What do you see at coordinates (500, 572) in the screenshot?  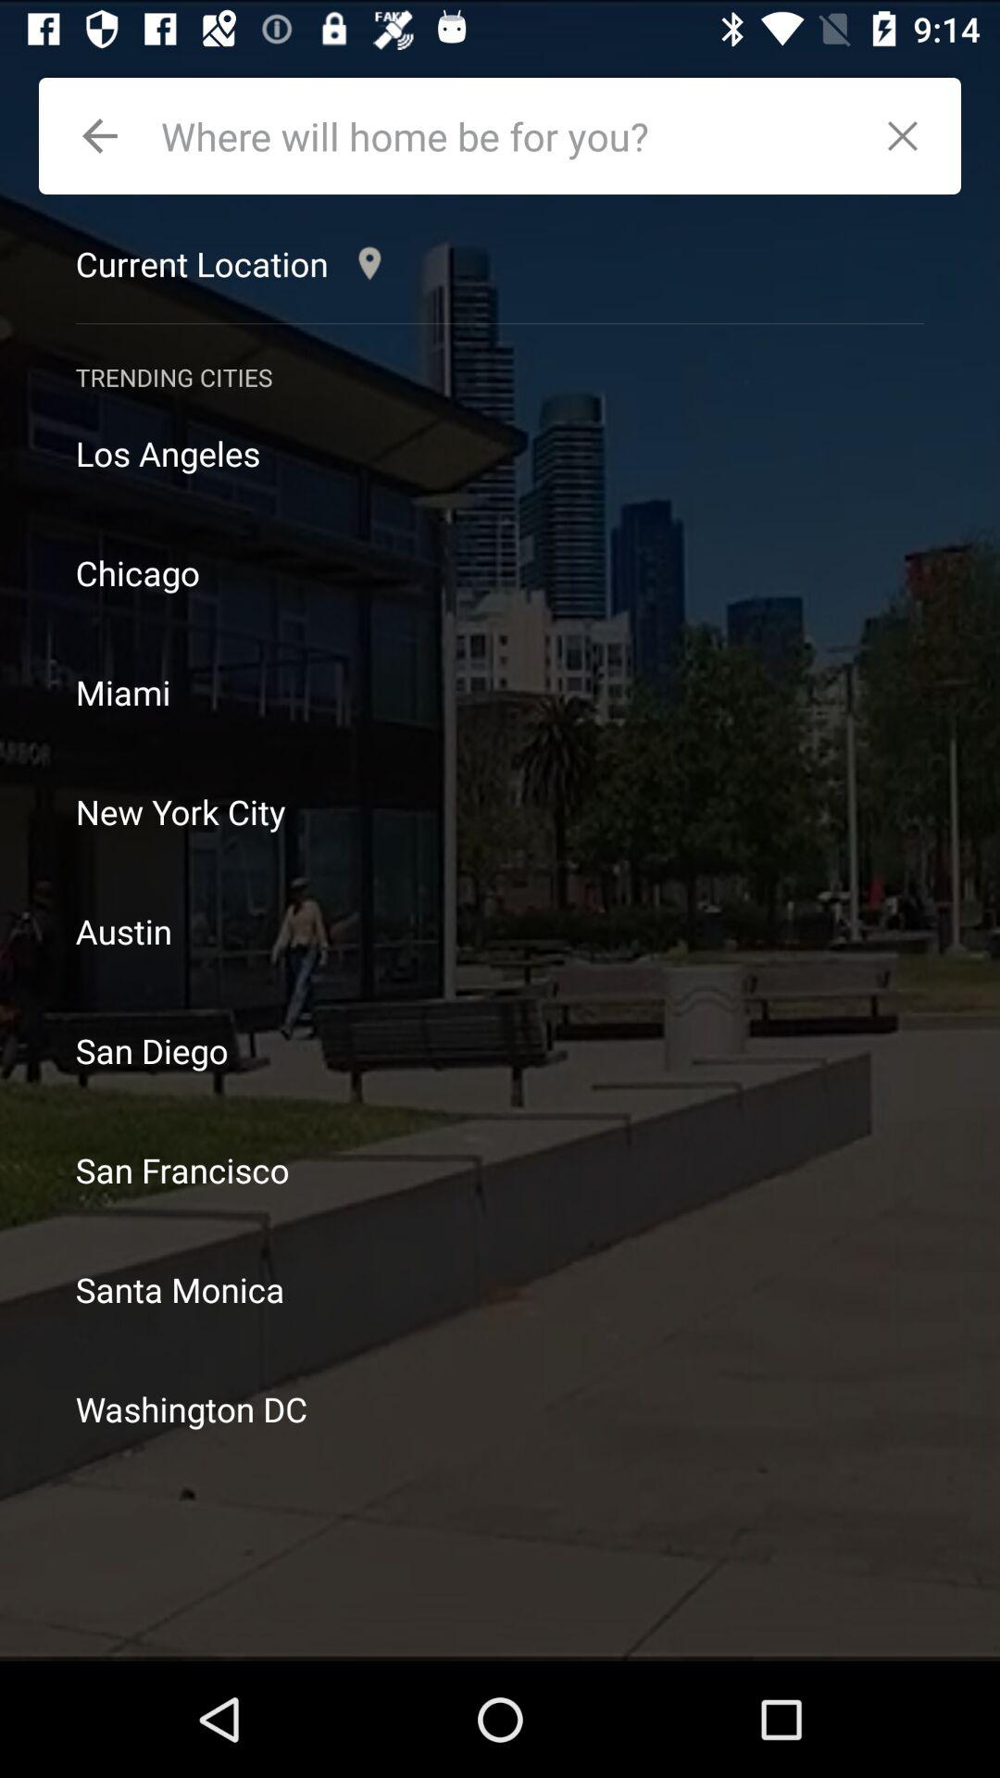 I see `swipe to chicago` at bounding box center [500, 572].